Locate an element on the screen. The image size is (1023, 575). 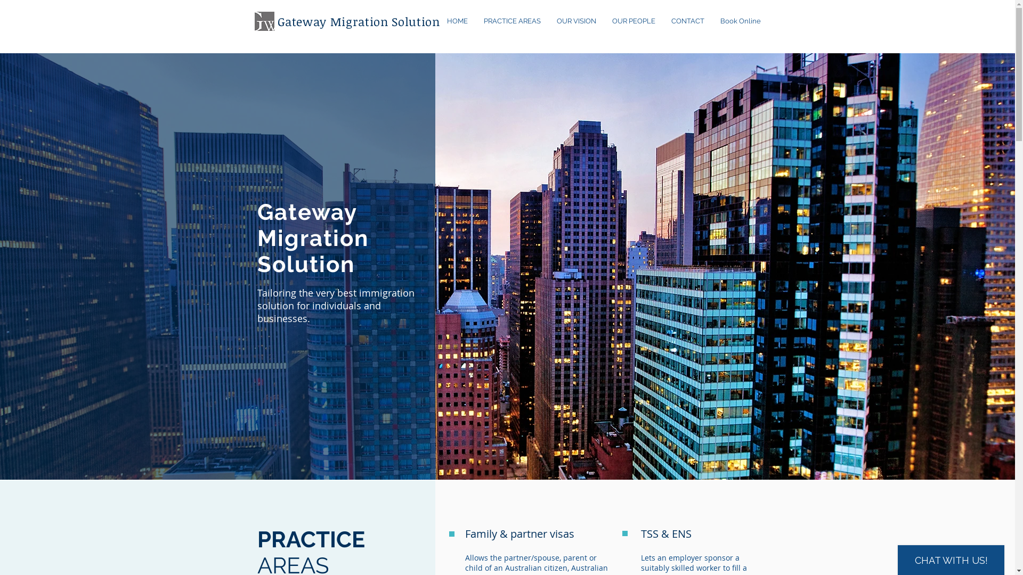
Gateway Migration Solution is located at coordinates (358, 21).